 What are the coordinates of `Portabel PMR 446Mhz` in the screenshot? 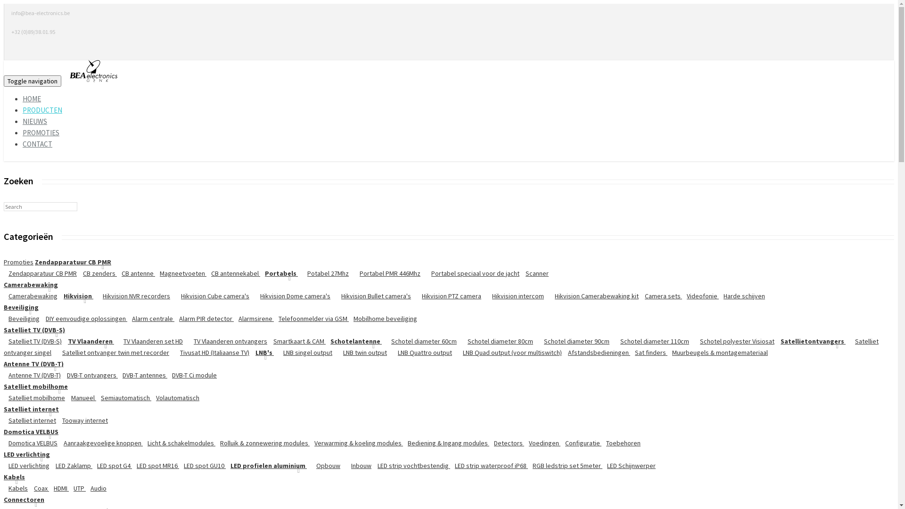 It's located at (386, 273).